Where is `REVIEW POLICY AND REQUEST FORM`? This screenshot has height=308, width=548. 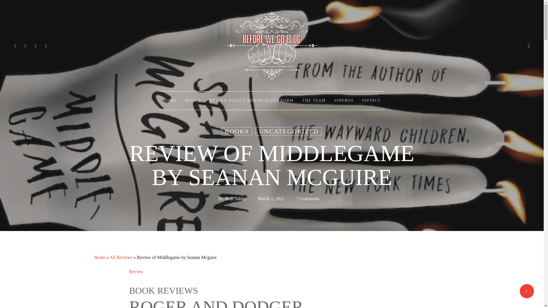
REVIEW POLICY AND REQUEST FORM is located at coordinates (251, 100).